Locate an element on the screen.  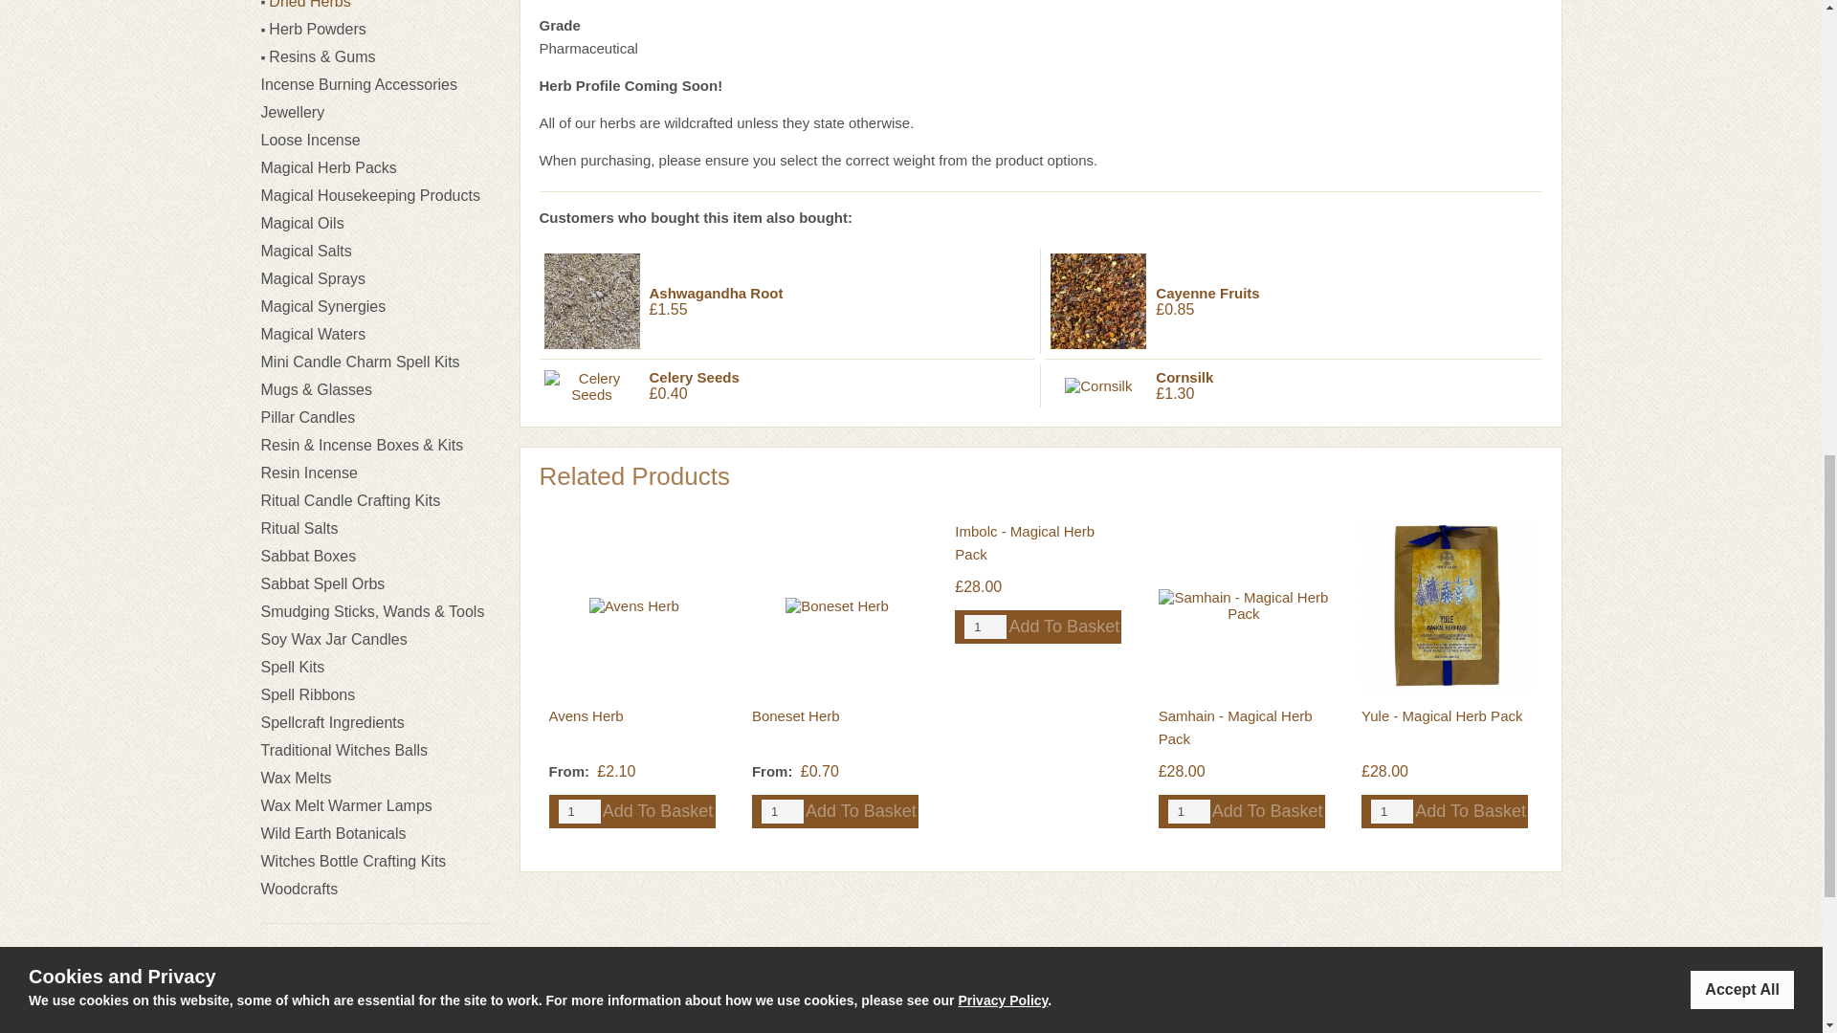
1 is located at coordinates (1189, 811).